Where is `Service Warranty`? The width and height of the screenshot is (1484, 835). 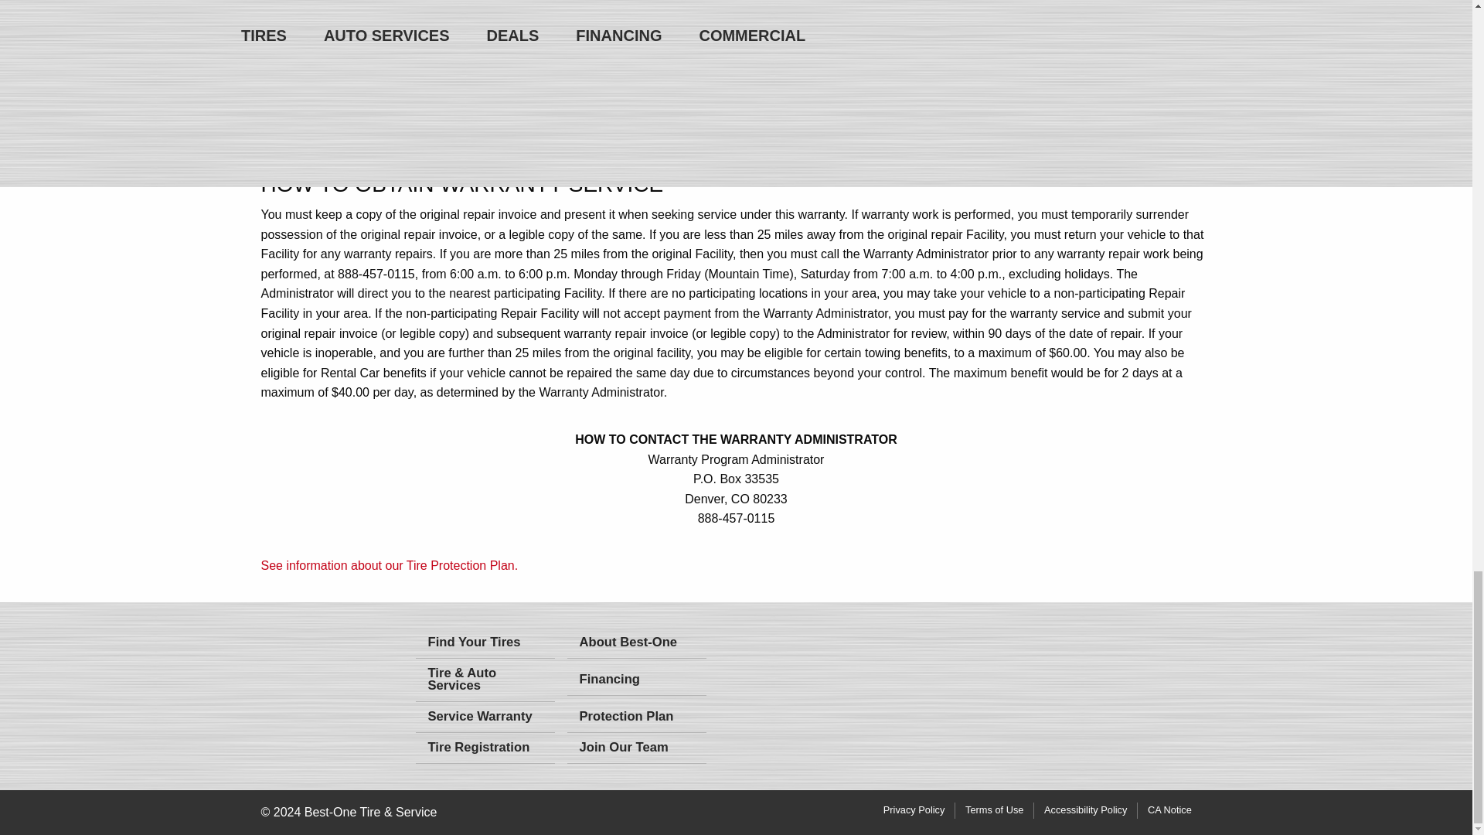 Service Warranty is located at coordinates (485, 717).